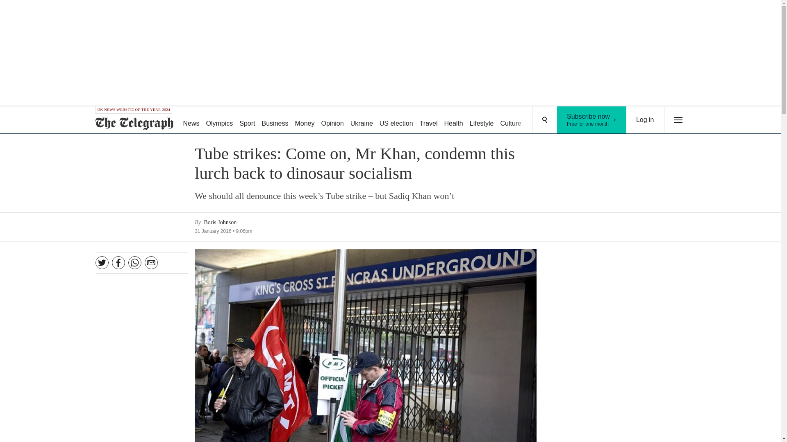  I want to click on Opinion, so click(304, 120).